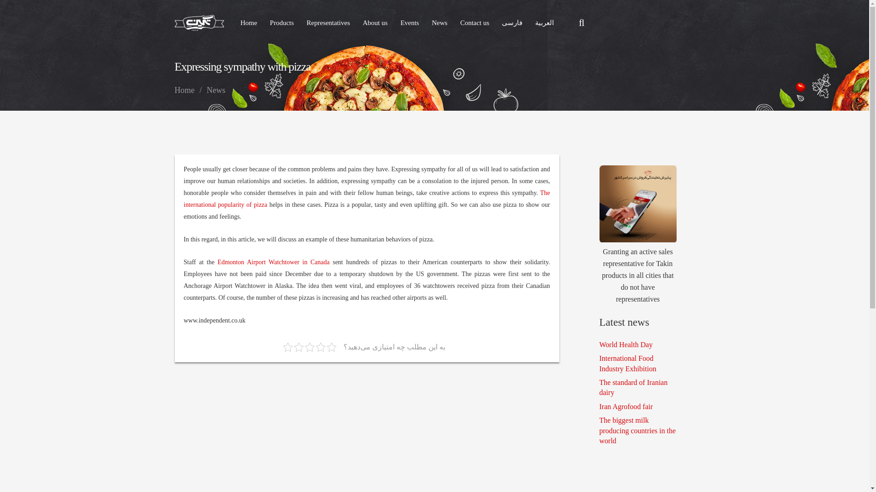  I want to click on World Health Day, so click(626, 344).